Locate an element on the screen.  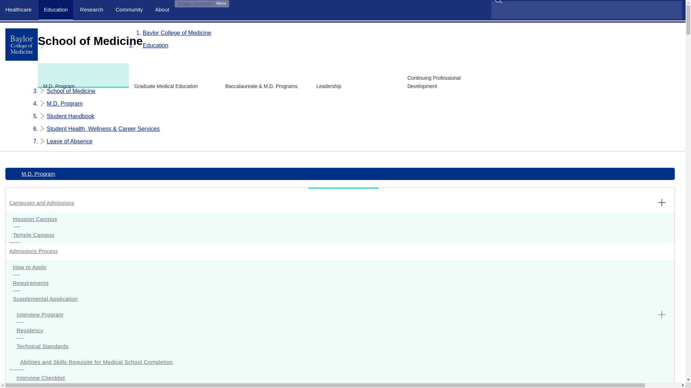
M.D. Program is located at coordinates (65, 103).